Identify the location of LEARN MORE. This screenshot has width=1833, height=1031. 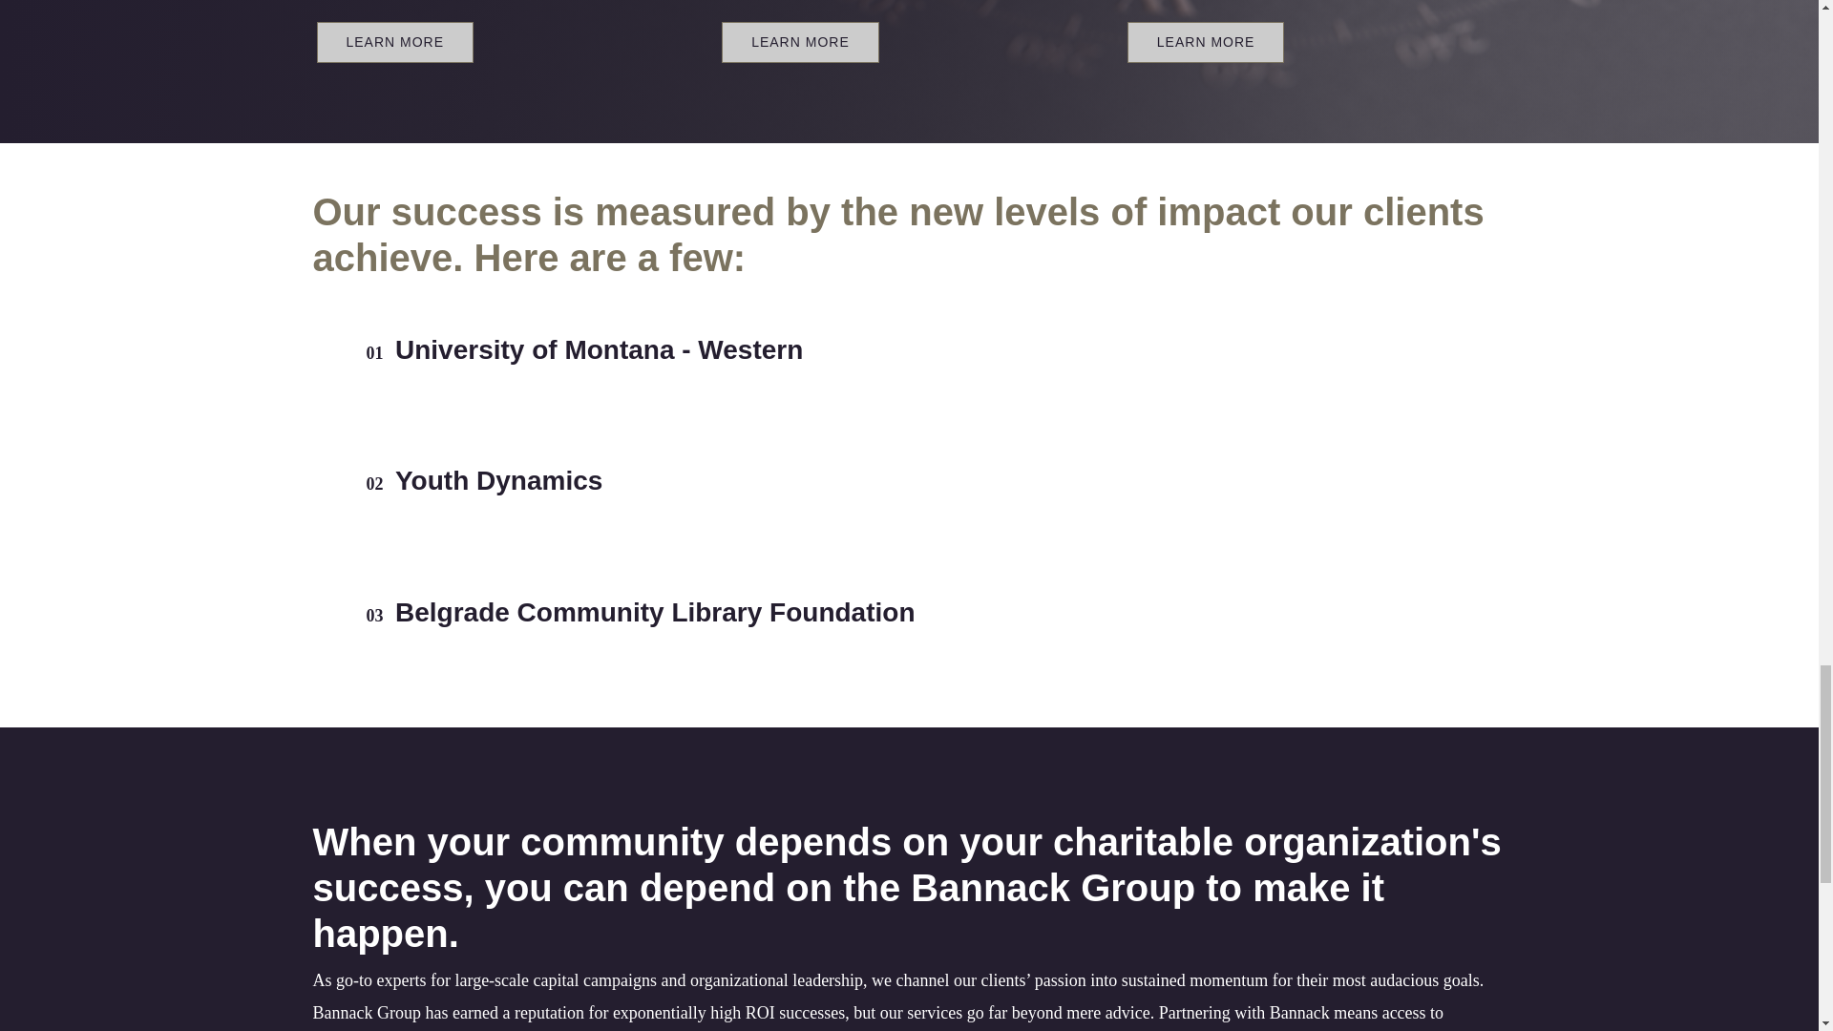
(800, 42).